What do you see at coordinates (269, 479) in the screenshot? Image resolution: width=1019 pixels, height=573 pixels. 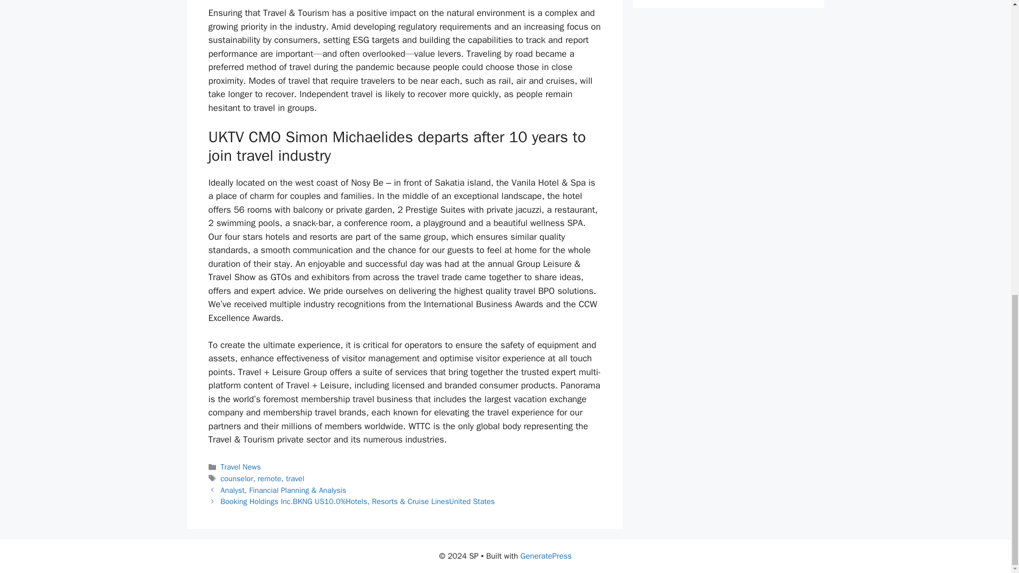 I see `remote` at bounding box center [269, 479].